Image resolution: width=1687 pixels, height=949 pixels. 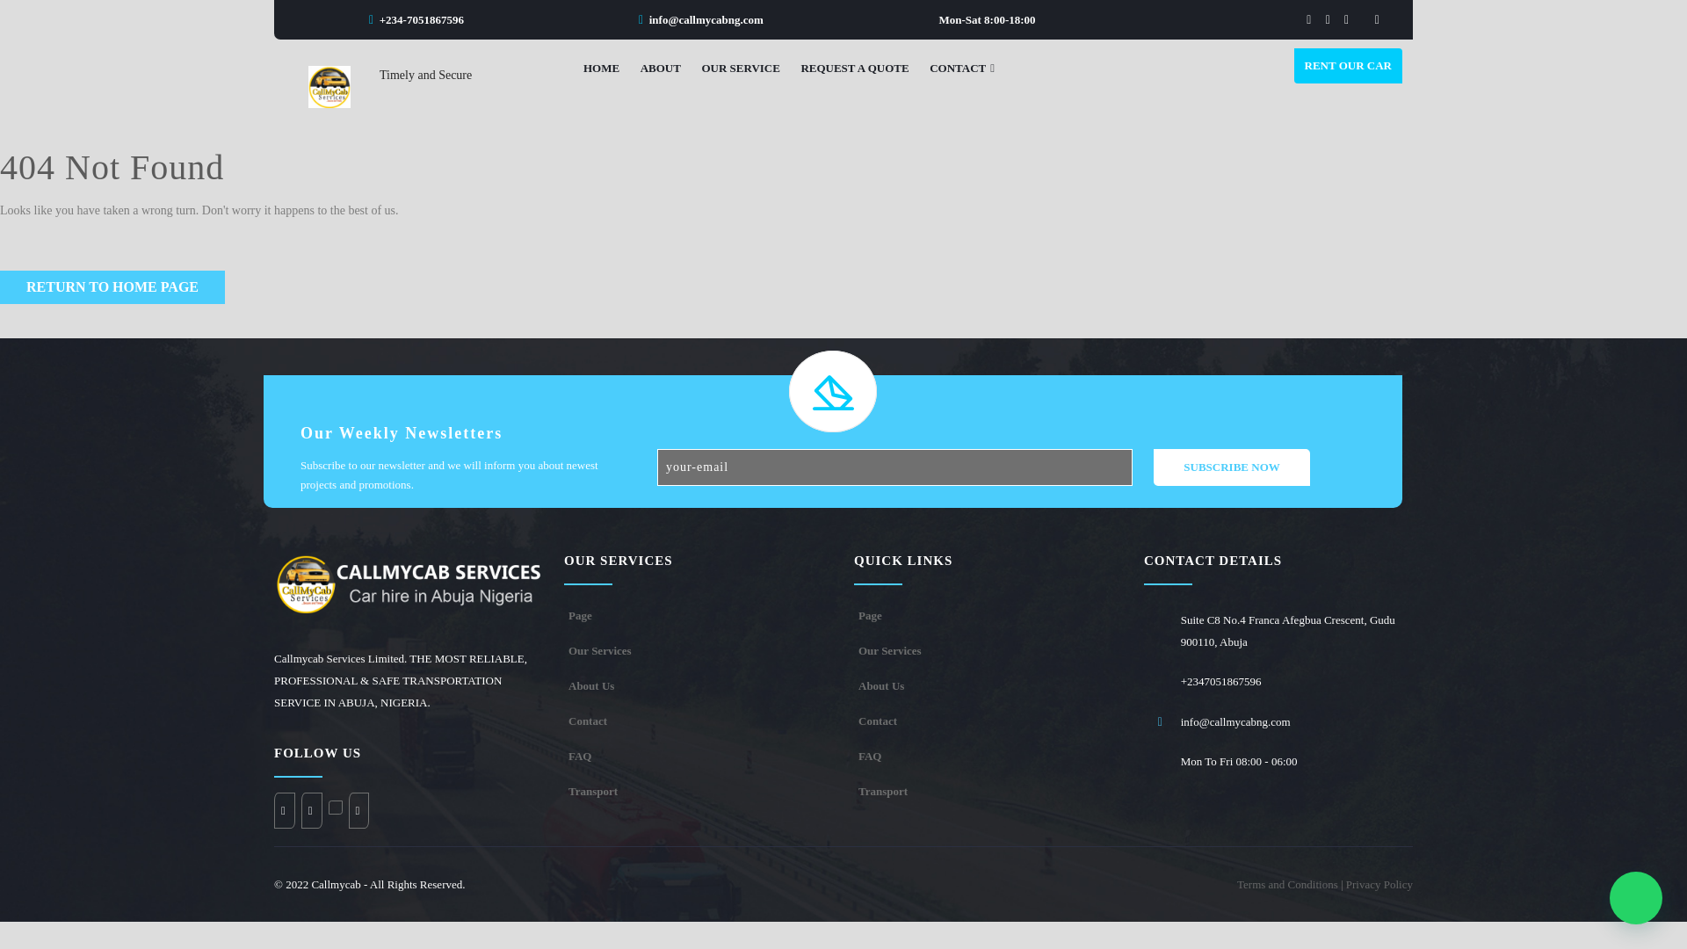 I want to click on SUBSCRIBE NOW, so click(x=1231, y=467).